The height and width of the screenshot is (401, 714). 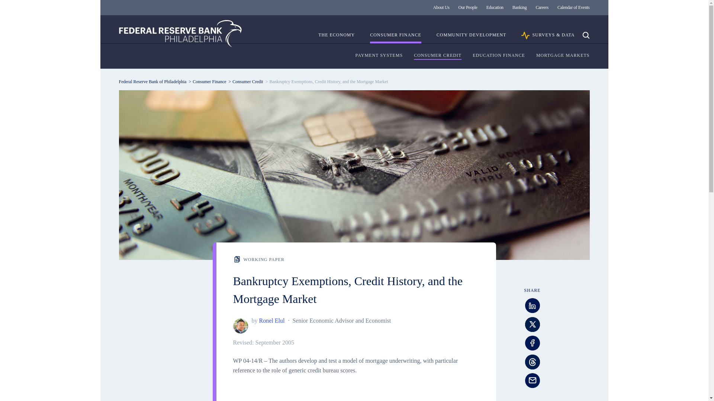 I want to click on Search, so click(x=586, y=35).